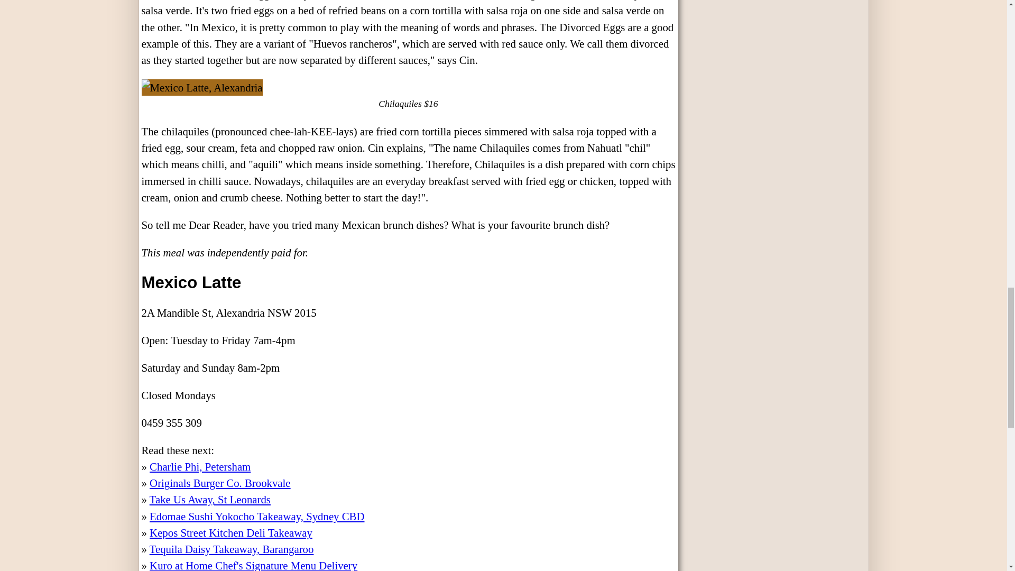  What do you see at coordinates (230, 532) in the screenshot?
I see `Kepos Street Kitchen Deli Takeaway` at bounding box center [230, 532].